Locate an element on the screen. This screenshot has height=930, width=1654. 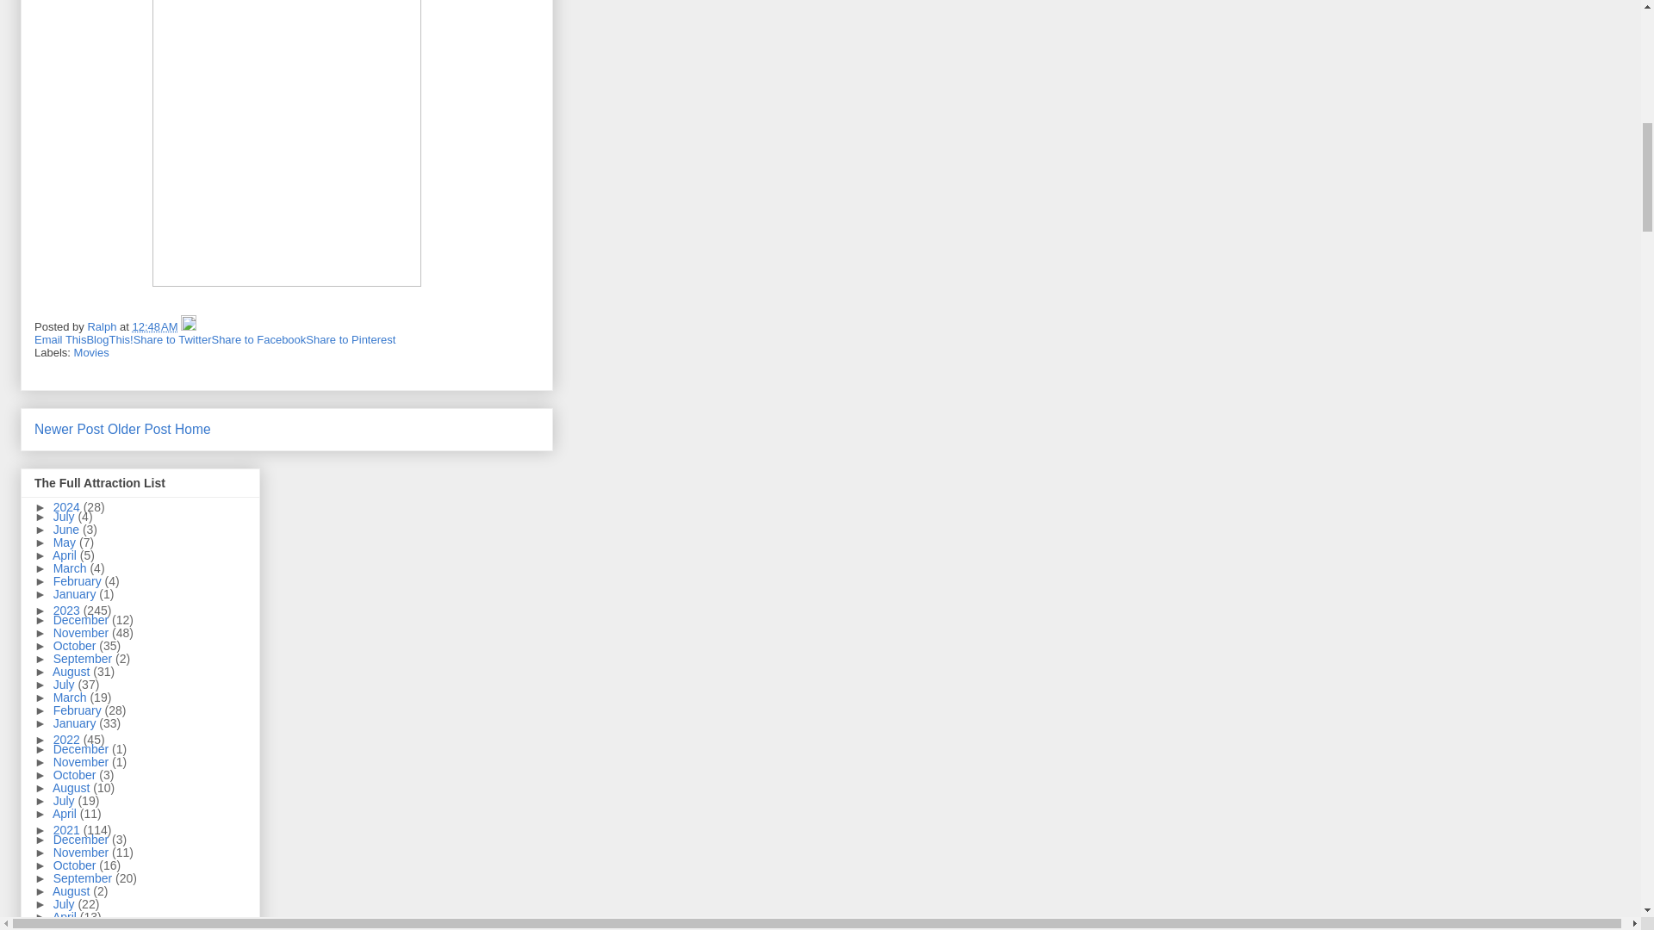
Older Post is located at coordinates (140, 429).